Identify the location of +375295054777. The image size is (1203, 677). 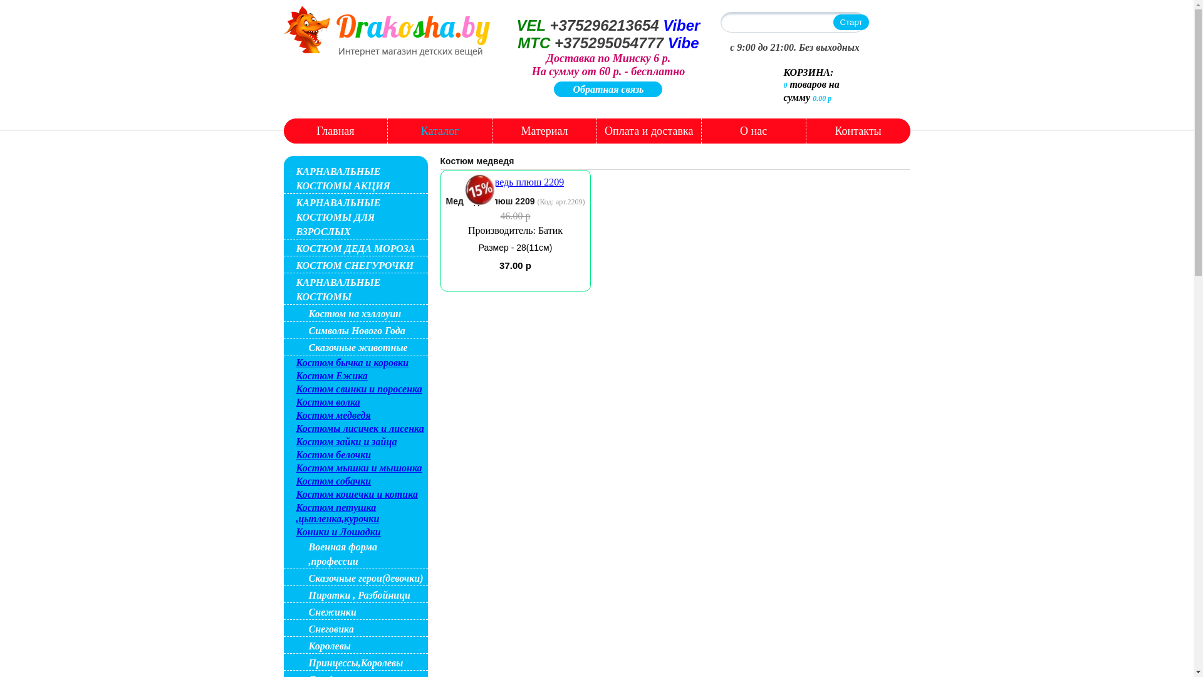
(612, 43).